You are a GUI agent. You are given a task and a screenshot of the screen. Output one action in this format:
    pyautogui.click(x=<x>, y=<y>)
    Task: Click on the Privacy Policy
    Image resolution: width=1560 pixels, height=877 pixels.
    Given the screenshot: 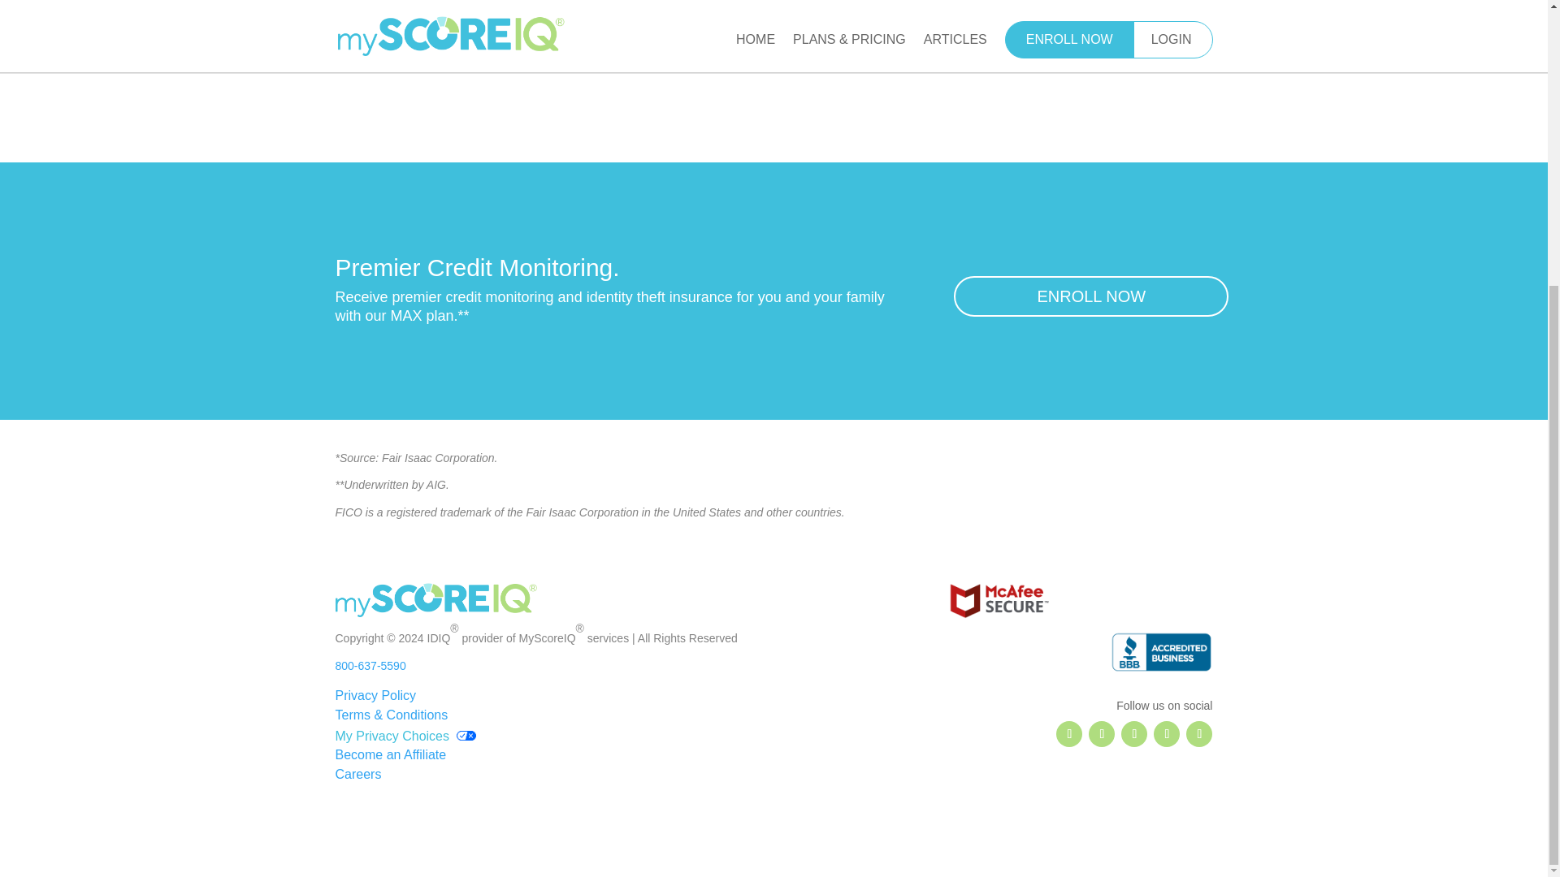 What is the action you would take?
    pyautogui.click(x=375, y=695)
    